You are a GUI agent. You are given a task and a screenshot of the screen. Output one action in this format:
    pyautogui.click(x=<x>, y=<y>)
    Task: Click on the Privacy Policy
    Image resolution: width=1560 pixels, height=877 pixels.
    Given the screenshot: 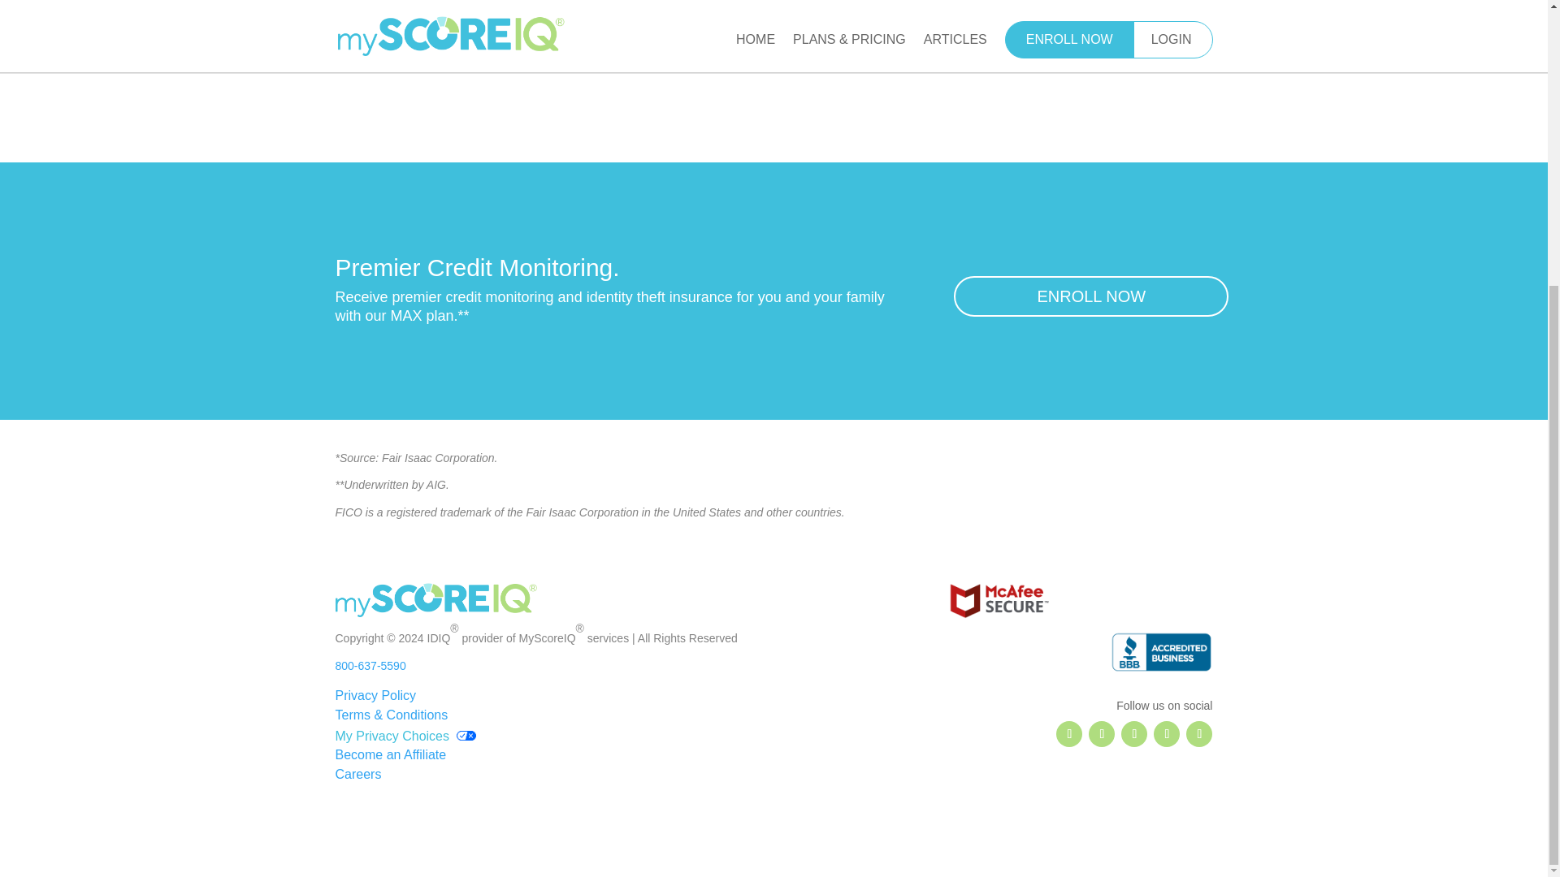 What is the action you would take?
    pyautogui.click(x=375, y=695)
    